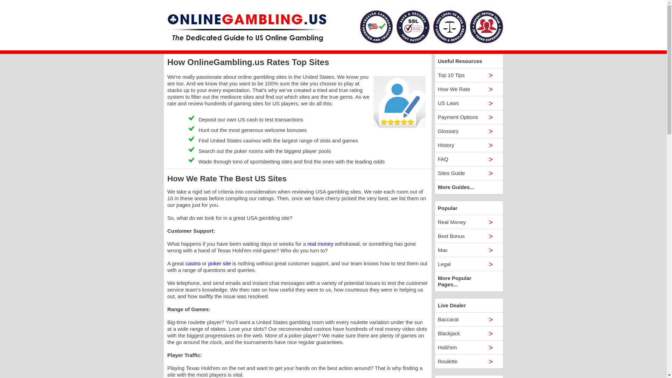 Image resolution: width=672 pixels, height=378 pixels. What do you see at coordinates (469, 236) in the screenshot?
I see `Best Bonus` at bounding box center [469, 236].